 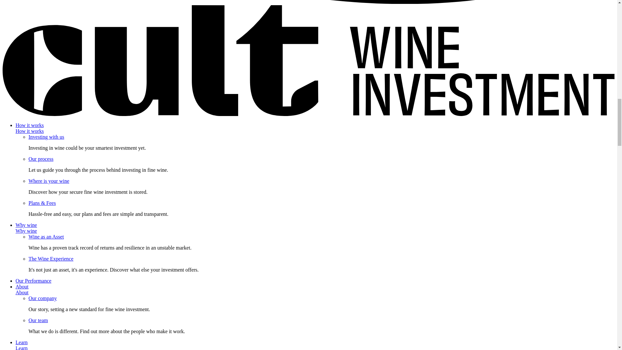 I want to click on Our Performance, so click(x=34, y=281).